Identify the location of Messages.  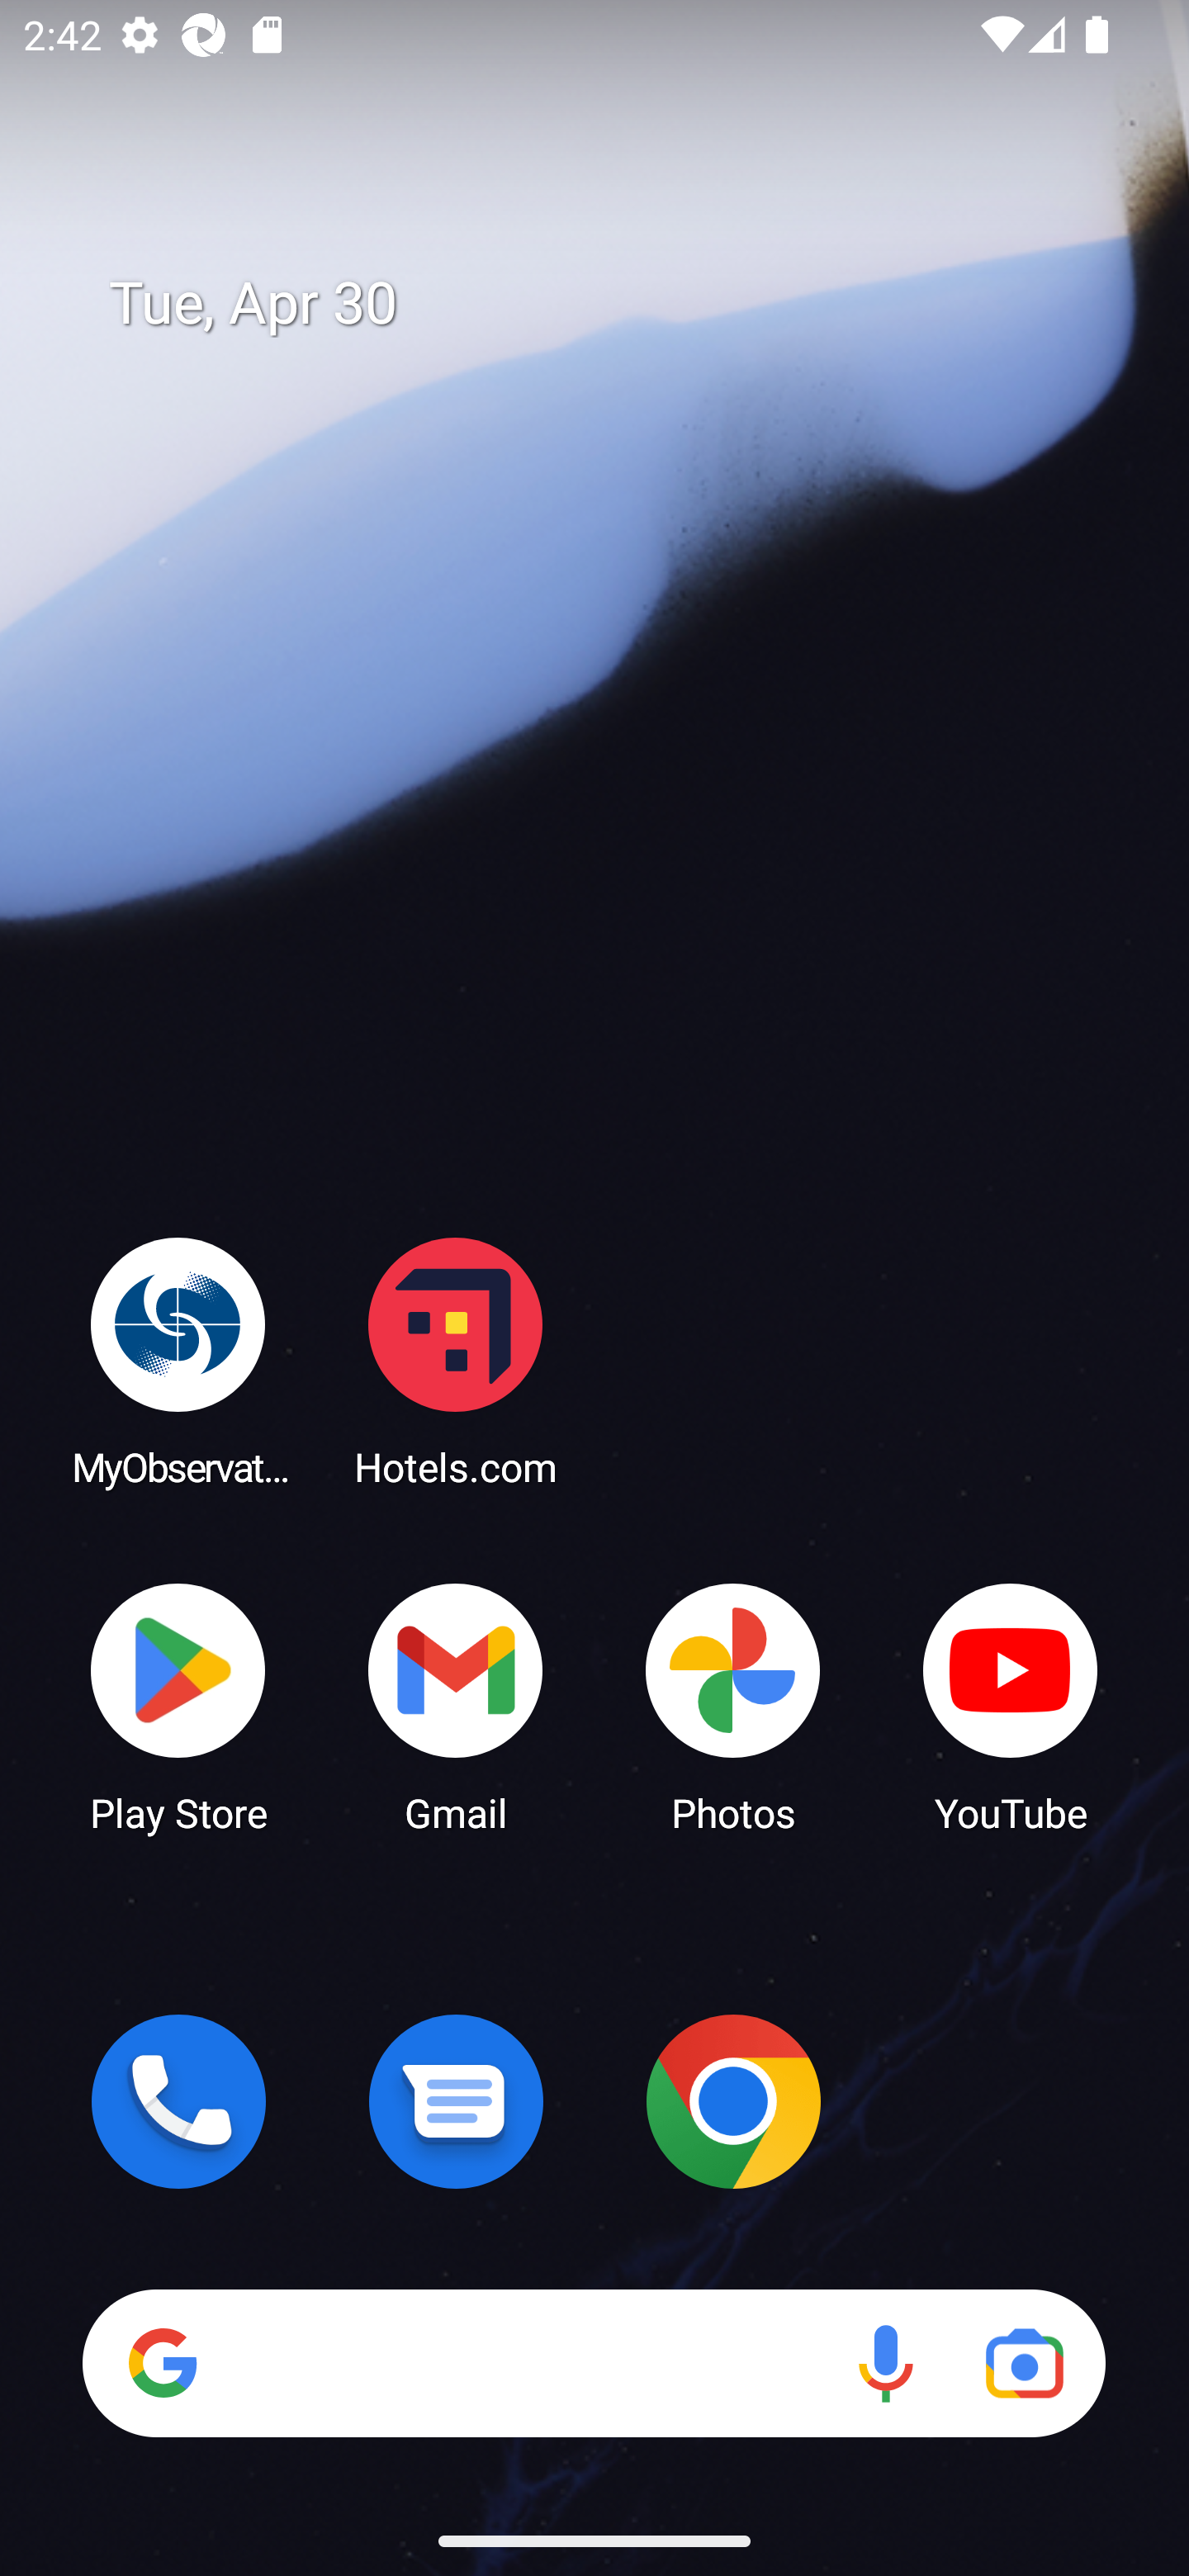
(456, 2101).